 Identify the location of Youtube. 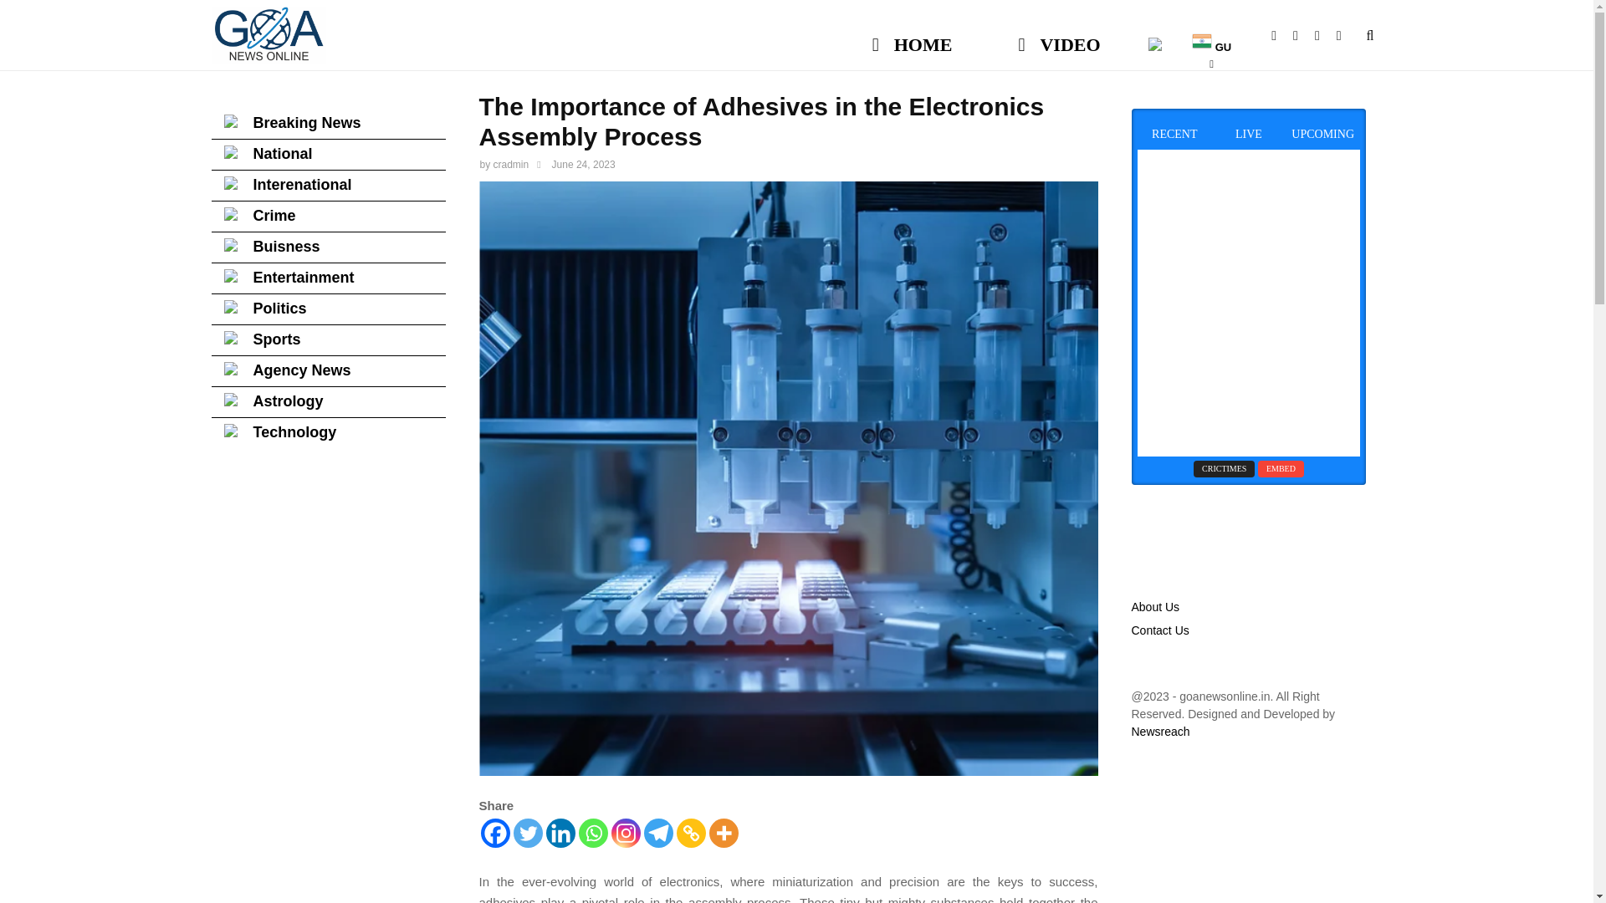
(1303, 35).